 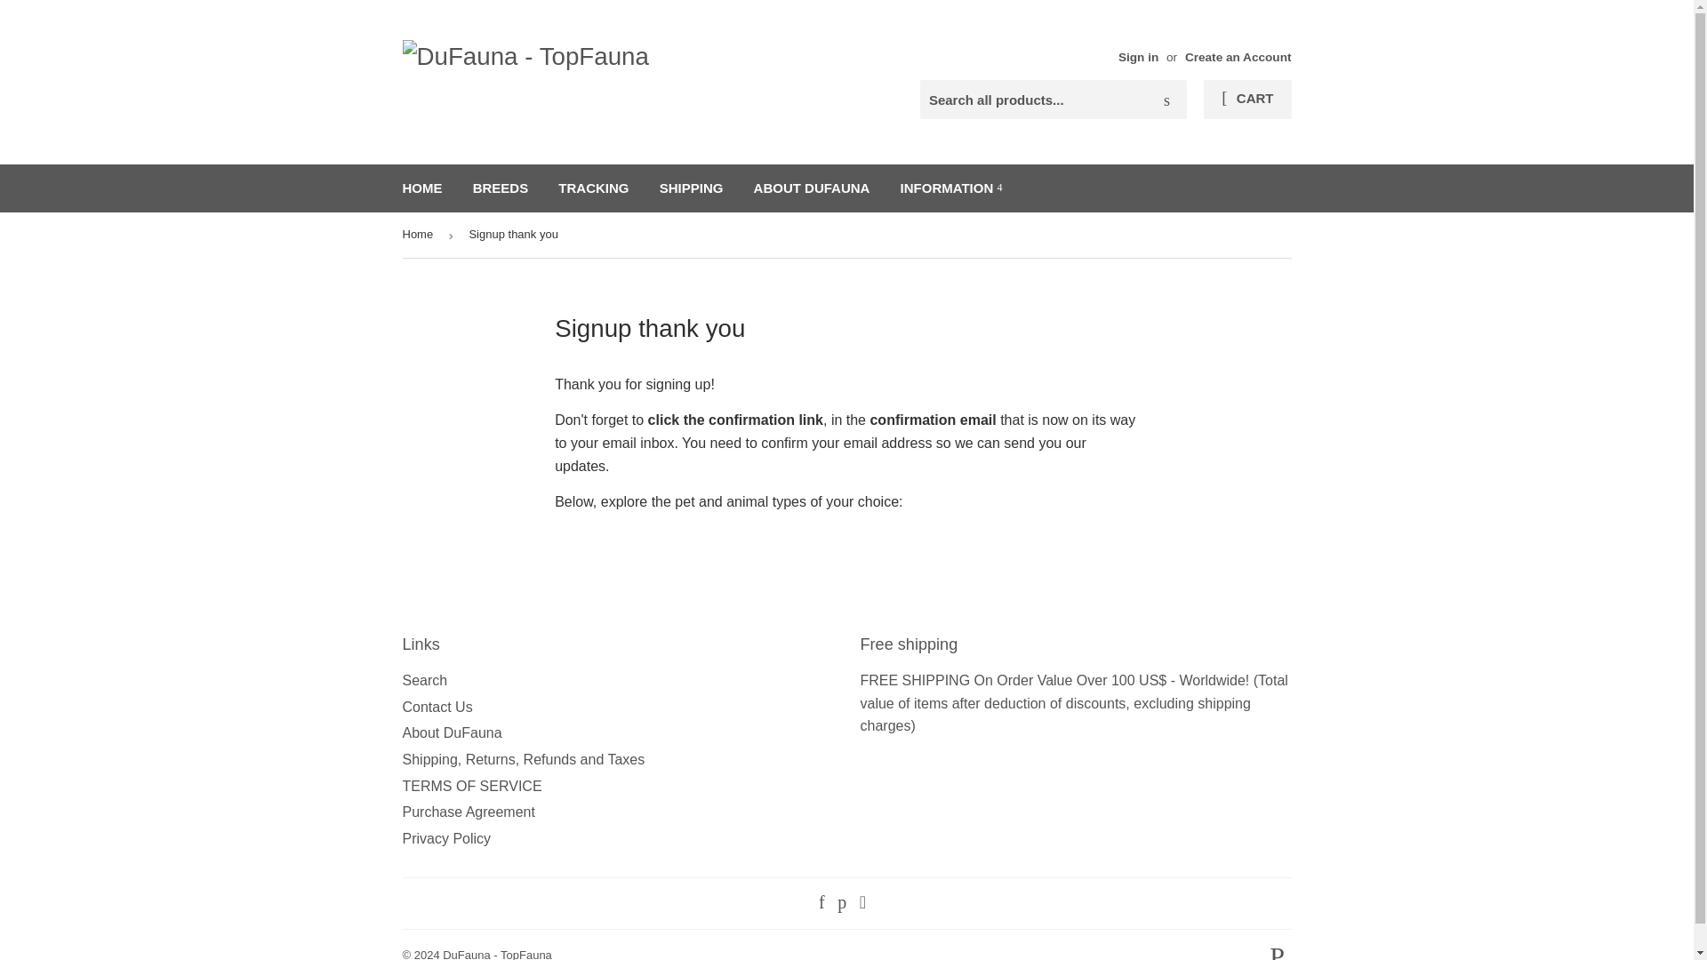 I want to click on Search, so click(x=1166, y=100).